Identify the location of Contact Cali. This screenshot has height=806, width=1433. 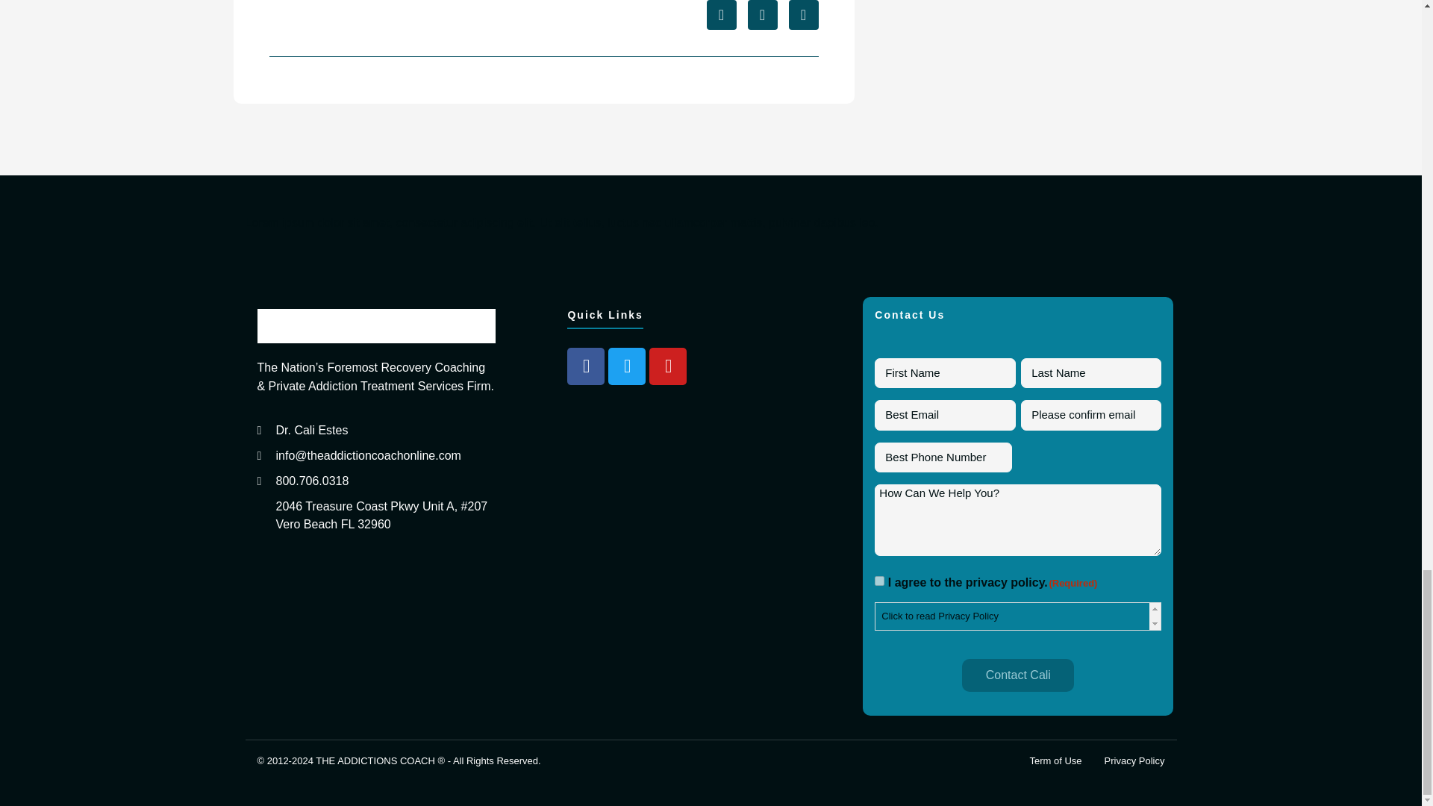
(1017, 675).